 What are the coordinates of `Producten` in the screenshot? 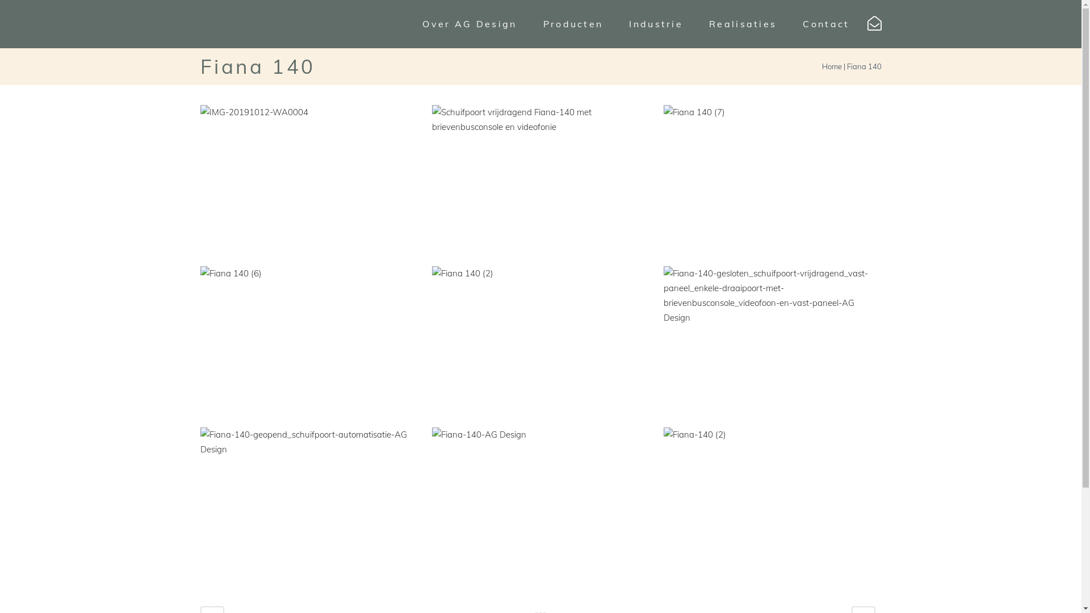 It's located at (573, 24).